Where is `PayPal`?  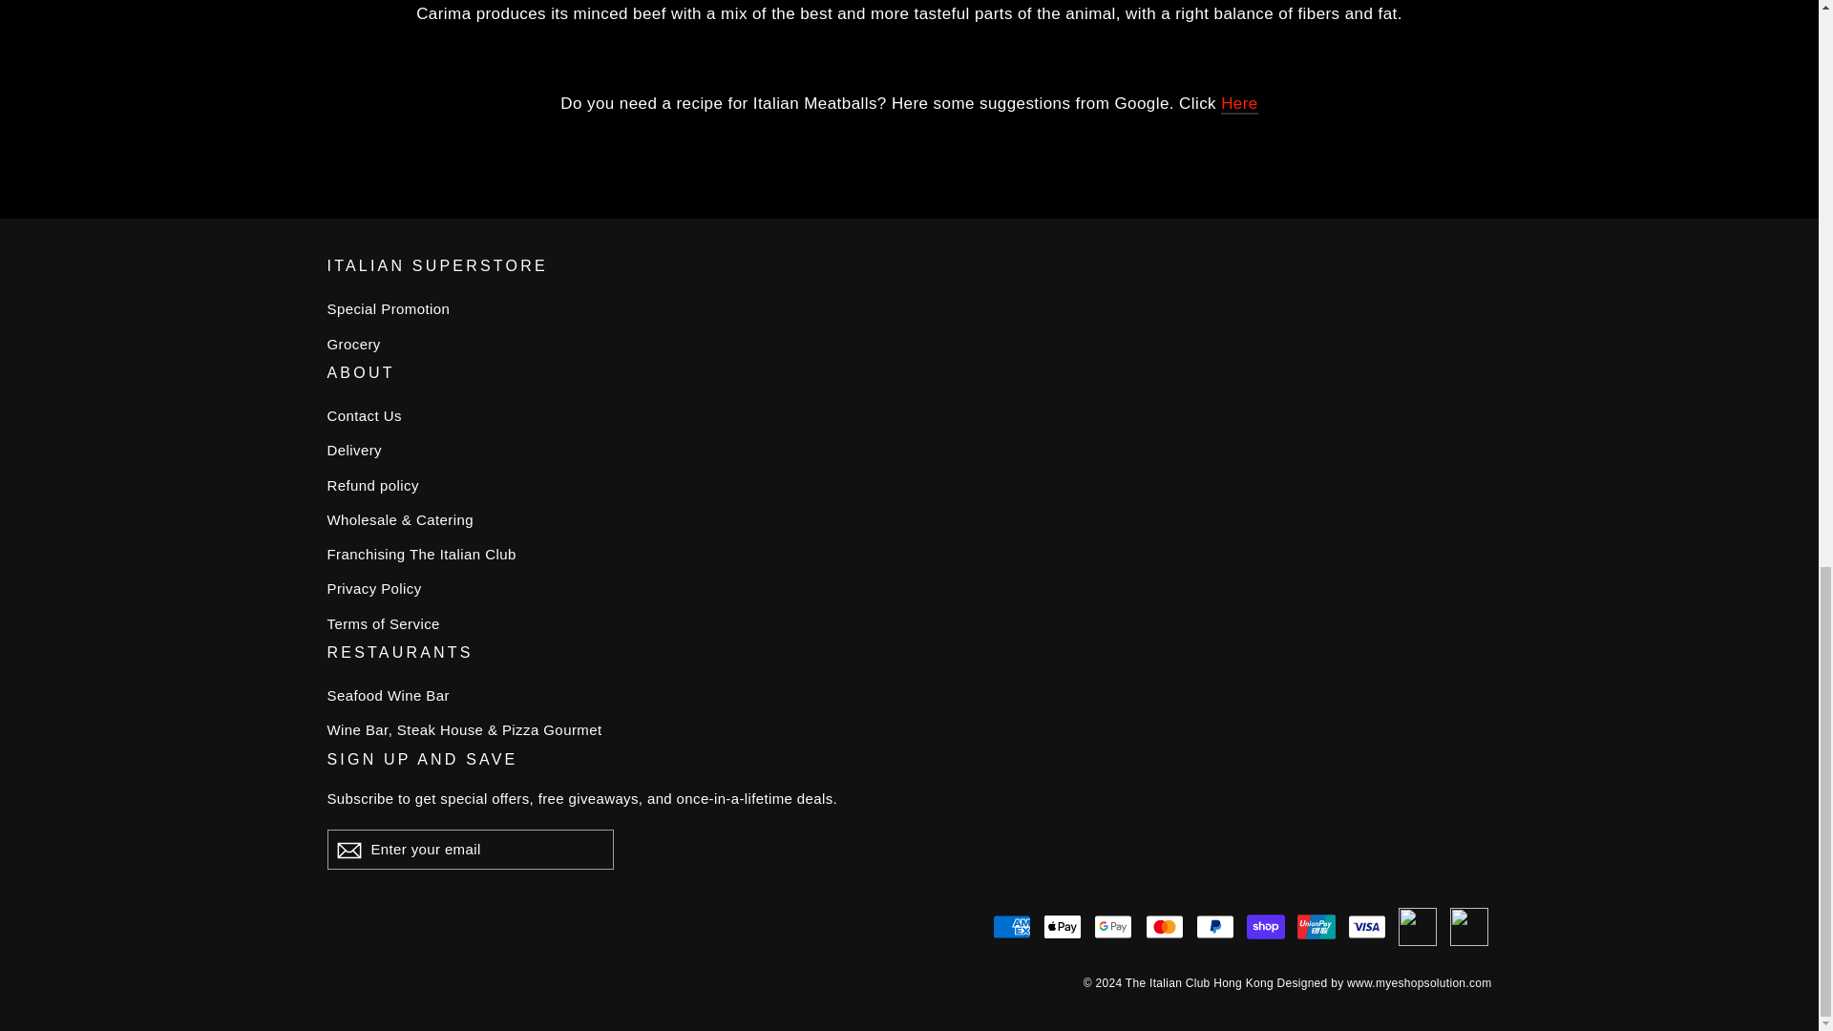
PayPal is located at coordinates (1214, 927).